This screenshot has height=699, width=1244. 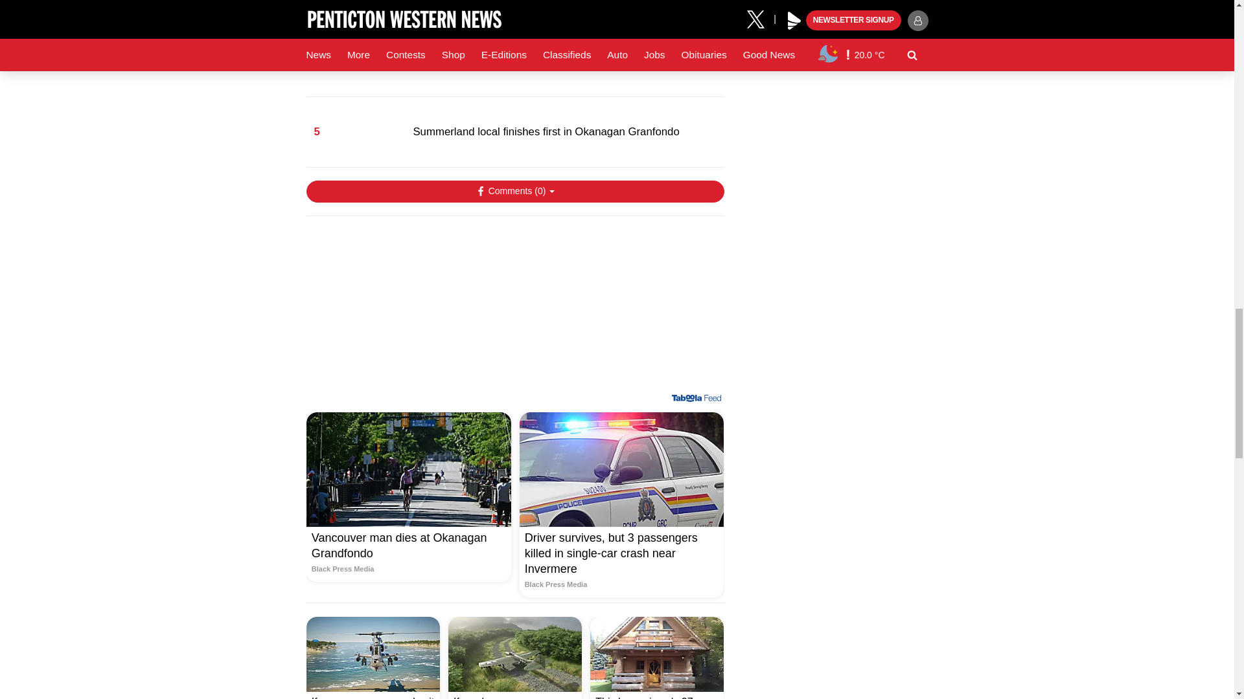 I want to click on Show Comments, so click(x=514, y=192).